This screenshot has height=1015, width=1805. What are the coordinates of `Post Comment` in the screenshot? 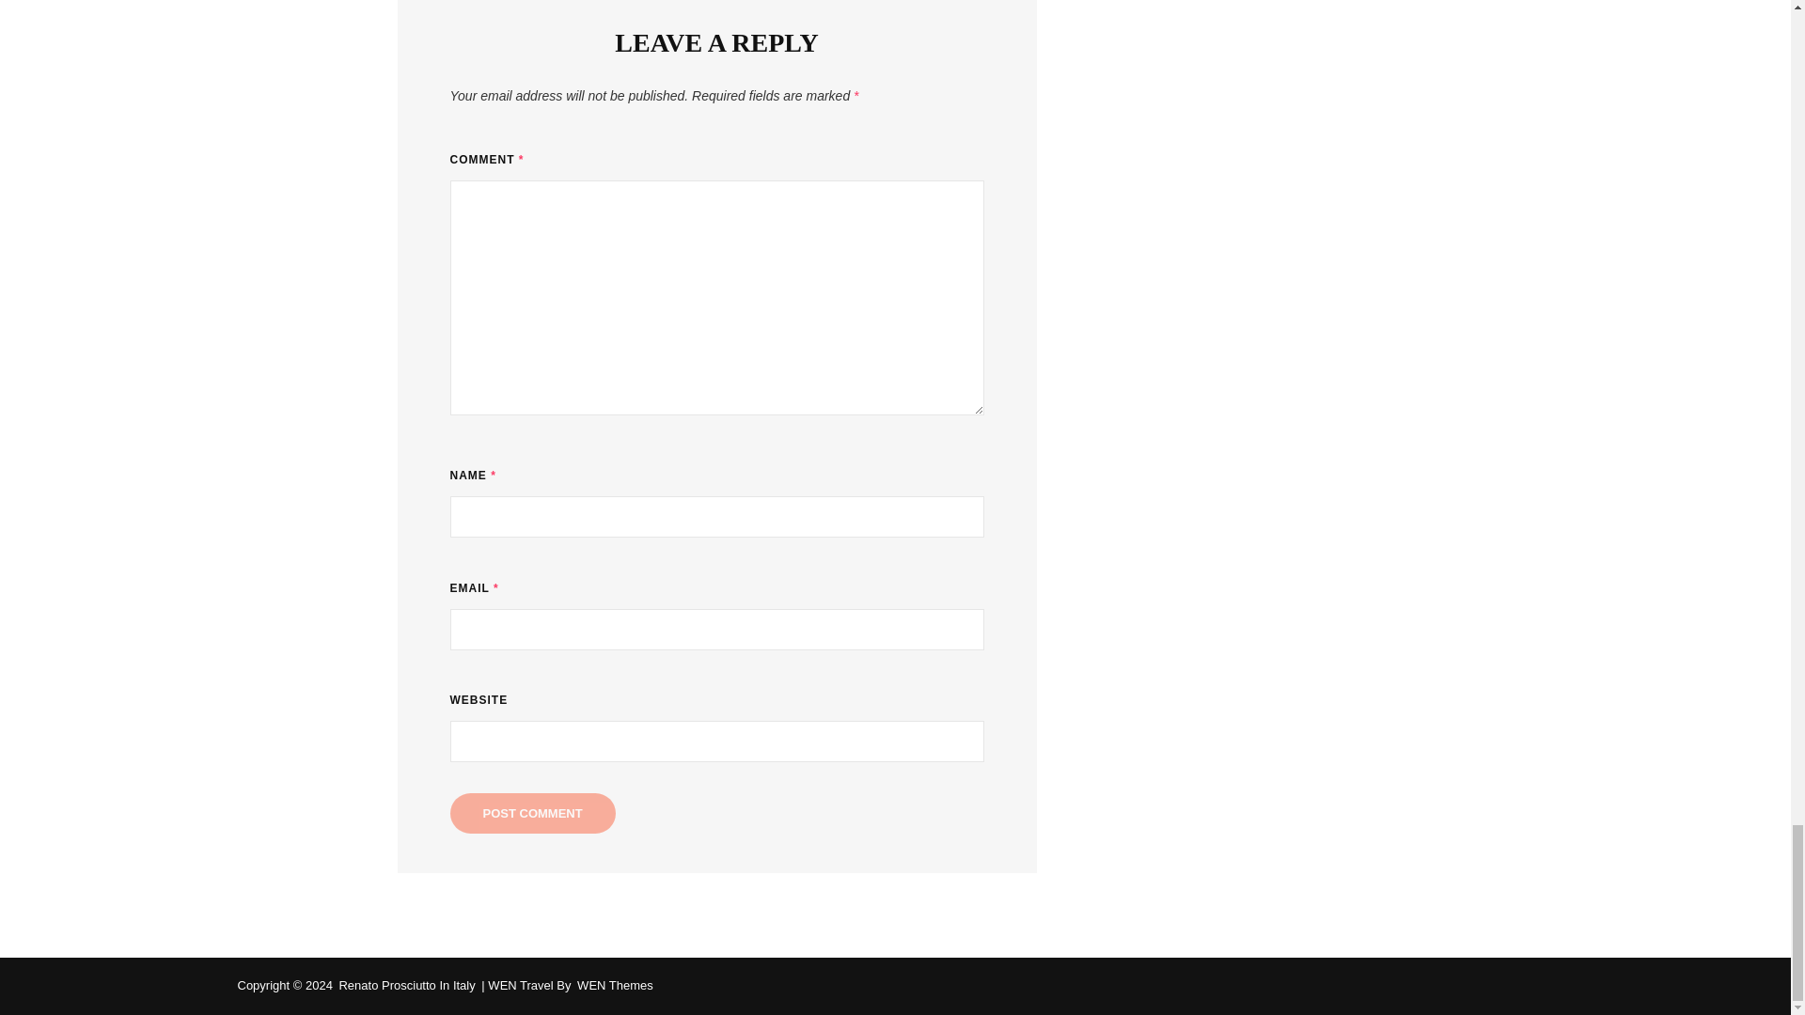 It's located at (532, 812).